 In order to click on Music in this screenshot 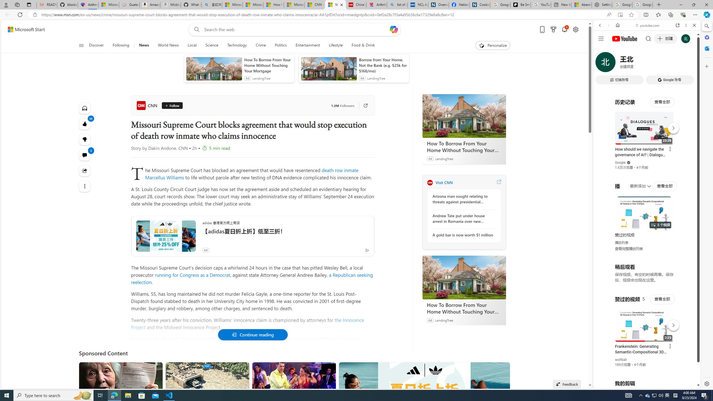, I will do `click(647, 151)`.